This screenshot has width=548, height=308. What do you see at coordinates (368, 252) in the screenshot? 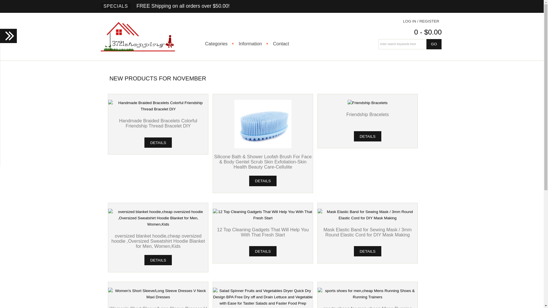
I see ` DETAILS ` at bounding box center [368, 252].